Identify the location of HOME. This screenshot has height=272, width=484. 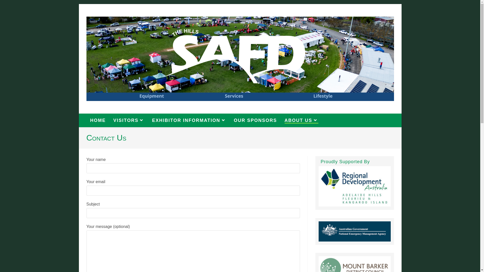
(98, 120).